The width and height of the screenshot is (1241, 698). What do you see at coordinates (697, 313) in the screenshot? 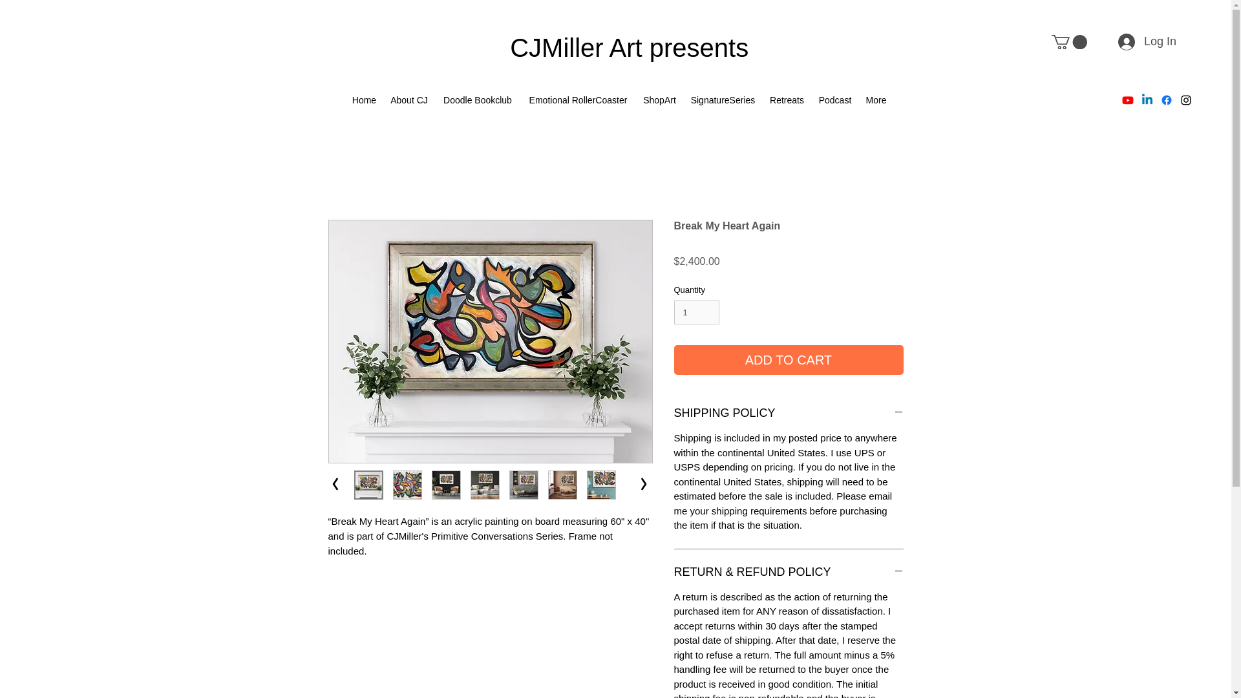
I see `1` at bounding box center [697, 313].